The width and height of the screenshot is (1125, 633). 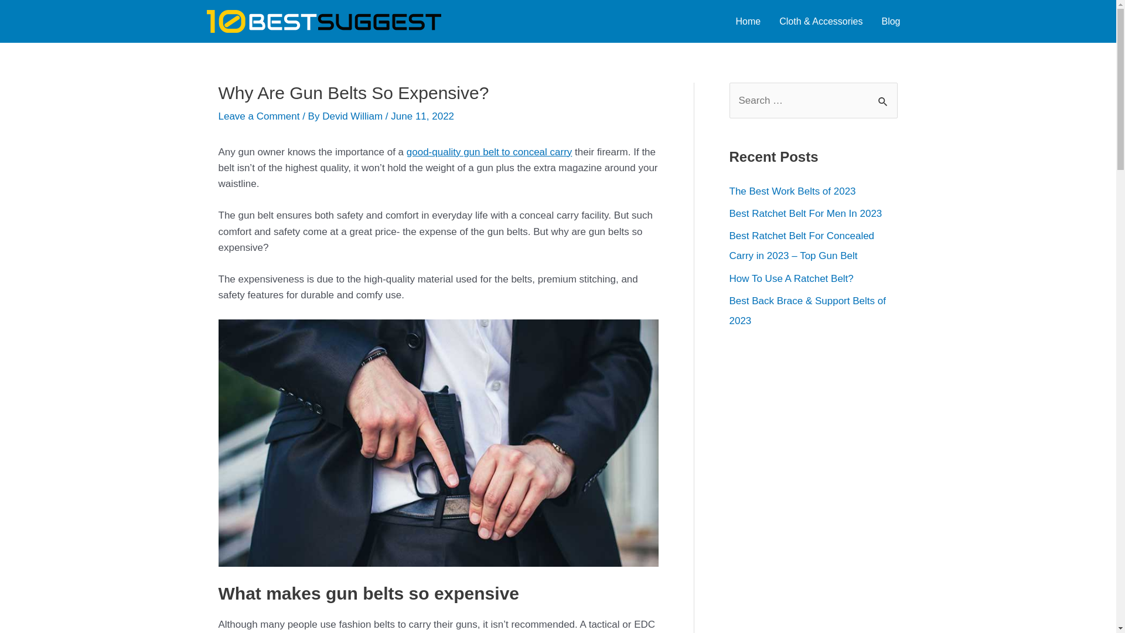 What do you see at coordinates (891, 22) in the screenshot?
I see `Blog` at bounding box center [891, 22].